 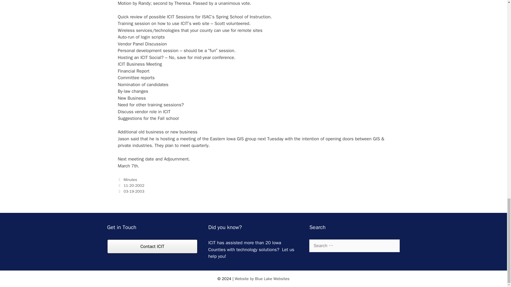 I want to click on 11-20-2002, so click(x=134, y=185).